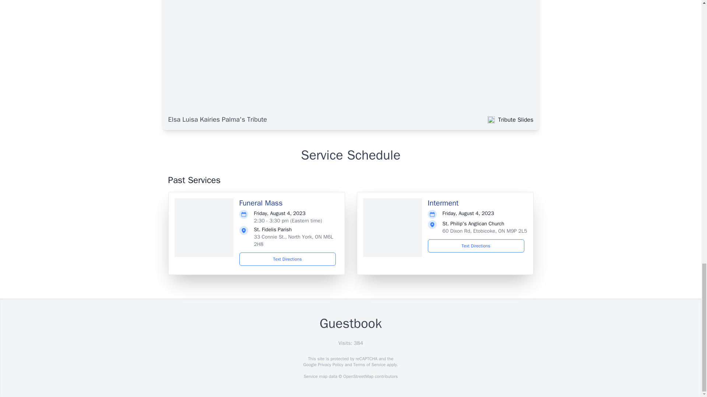  I want to click on 60 Dixon Rd, Etobicoke, ON M9P 2L5, so click(485, 231).